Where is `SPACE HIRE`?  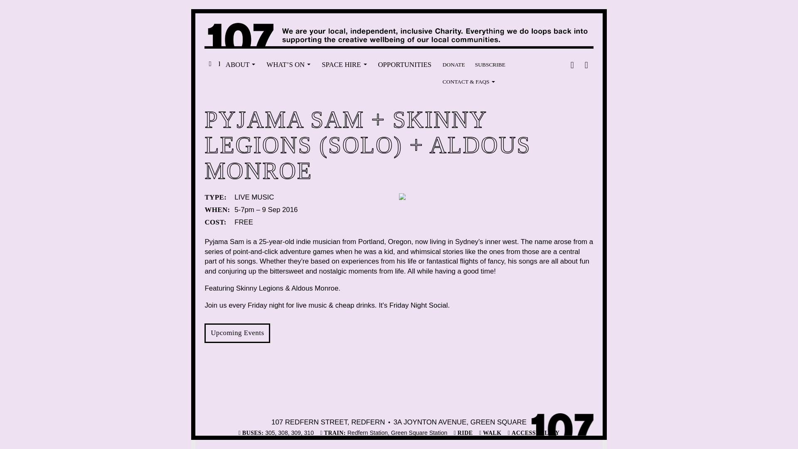
SPACE HIRE is located at coordinates (344, 64).